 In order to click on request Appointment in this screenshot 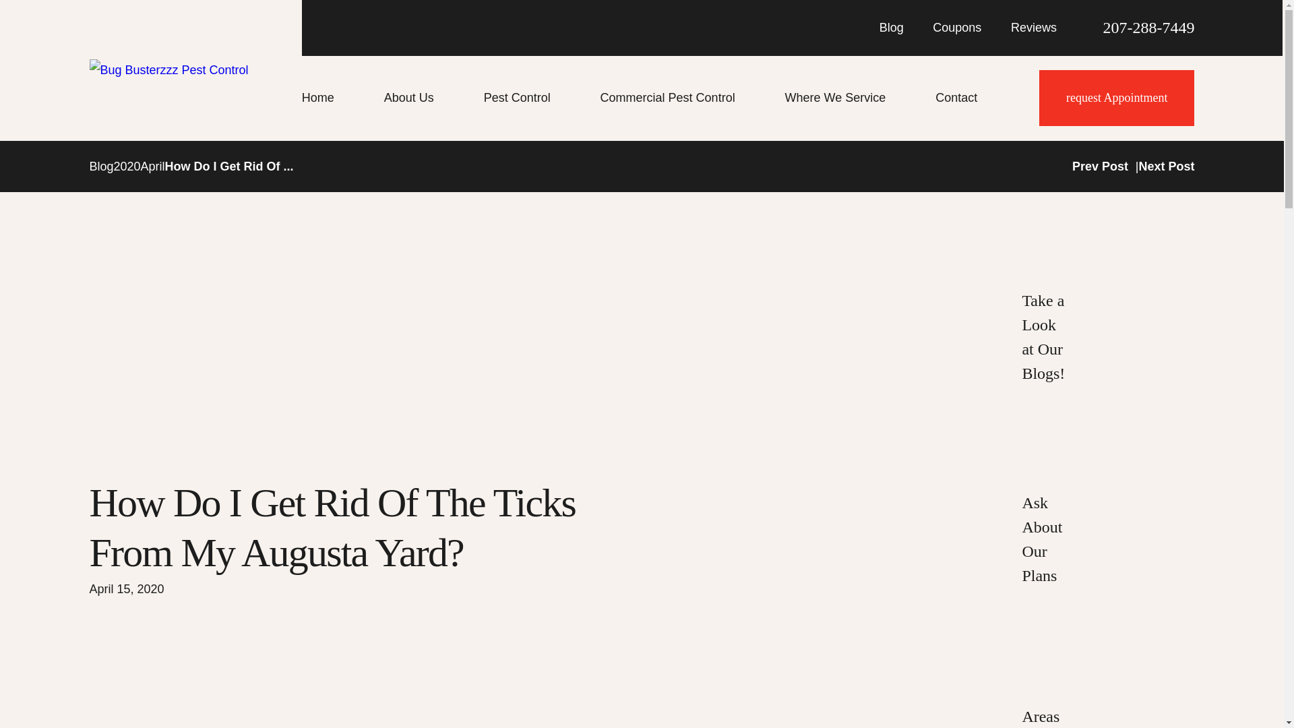, I will do `click(1116, 97)`.